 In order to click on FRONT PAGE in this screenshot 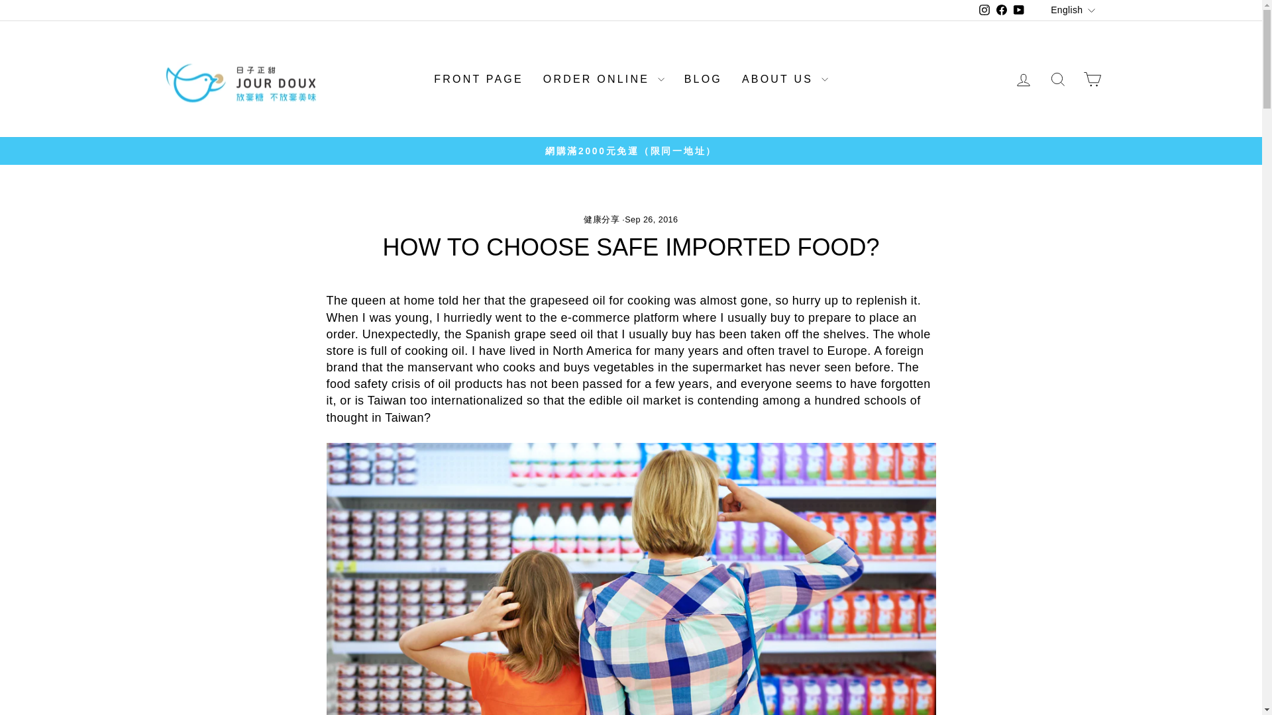, I will do `click(478, 79)`.